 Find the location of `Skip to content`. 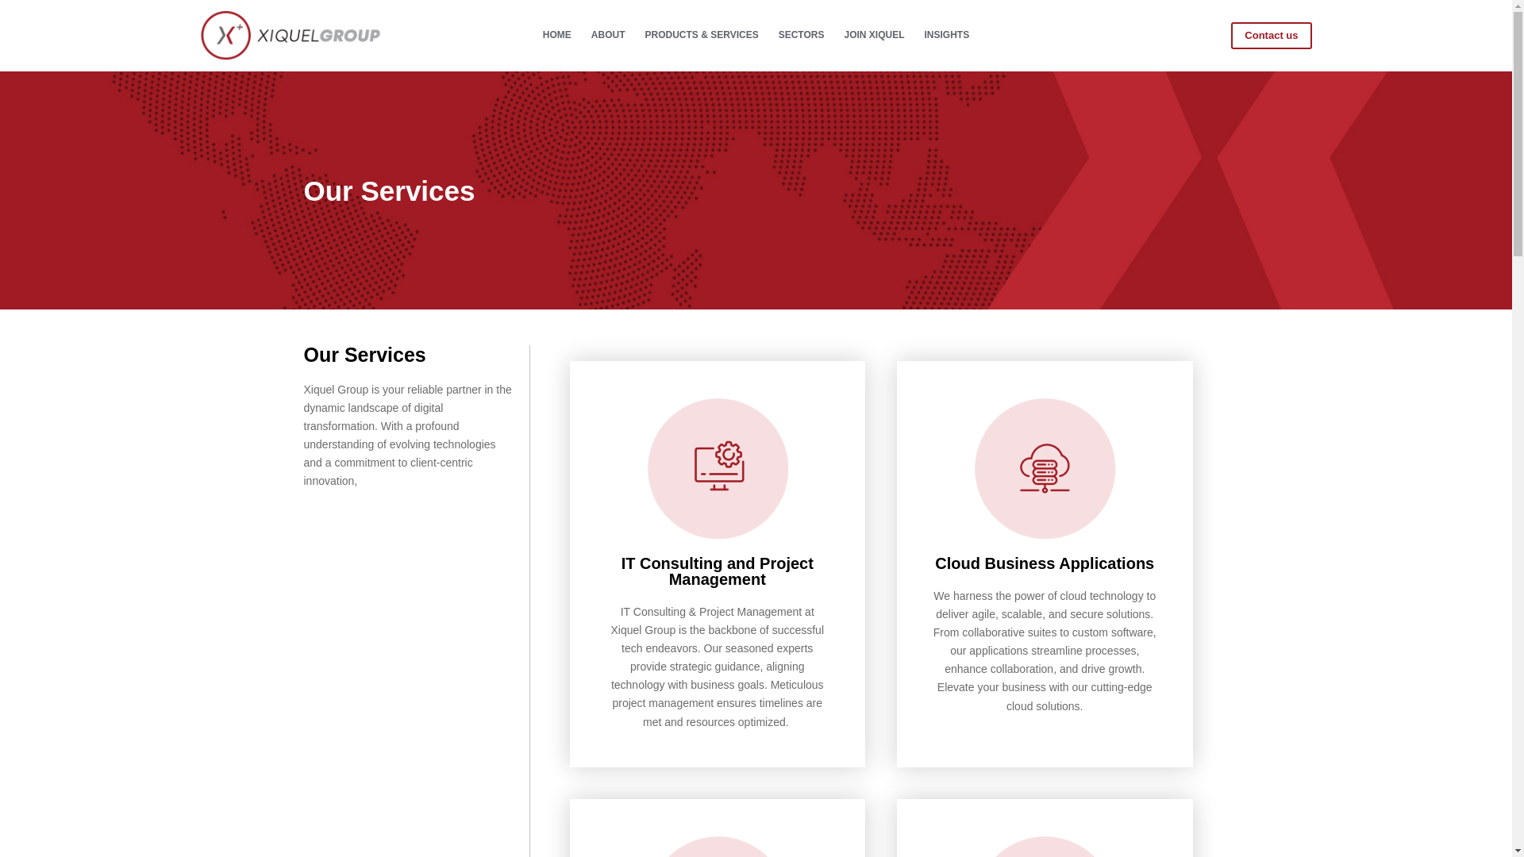

Skip to content is located at coordinates (16, 8).